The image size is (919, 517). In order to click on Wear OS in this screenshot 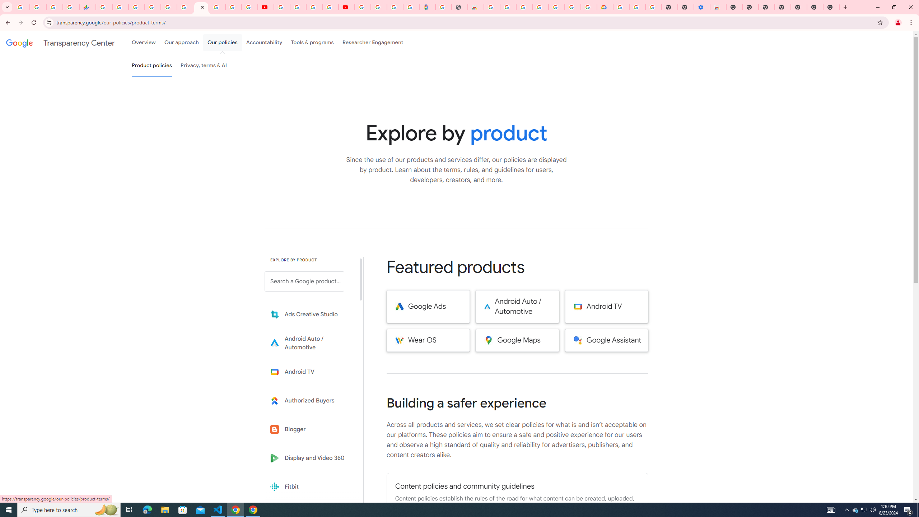, I will do `click(428, 340)`.